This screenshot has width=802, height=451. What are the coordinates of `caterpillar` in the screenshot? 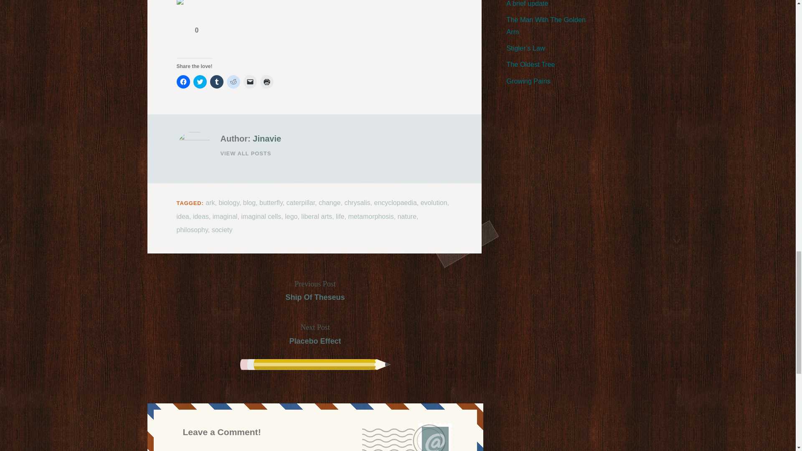 It's located at (301, 203).